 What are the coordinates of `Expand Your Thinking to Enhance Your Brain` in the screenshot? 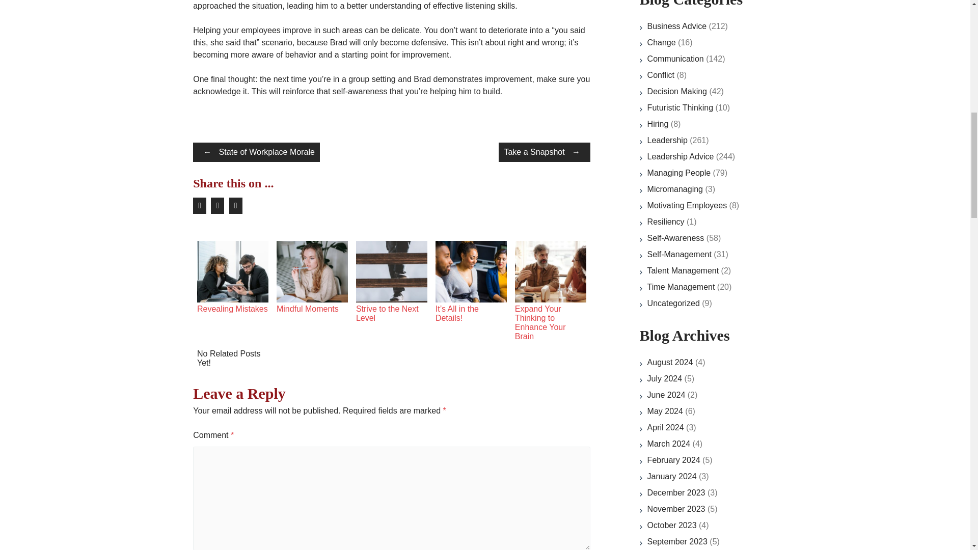 It's located at (540, 322).